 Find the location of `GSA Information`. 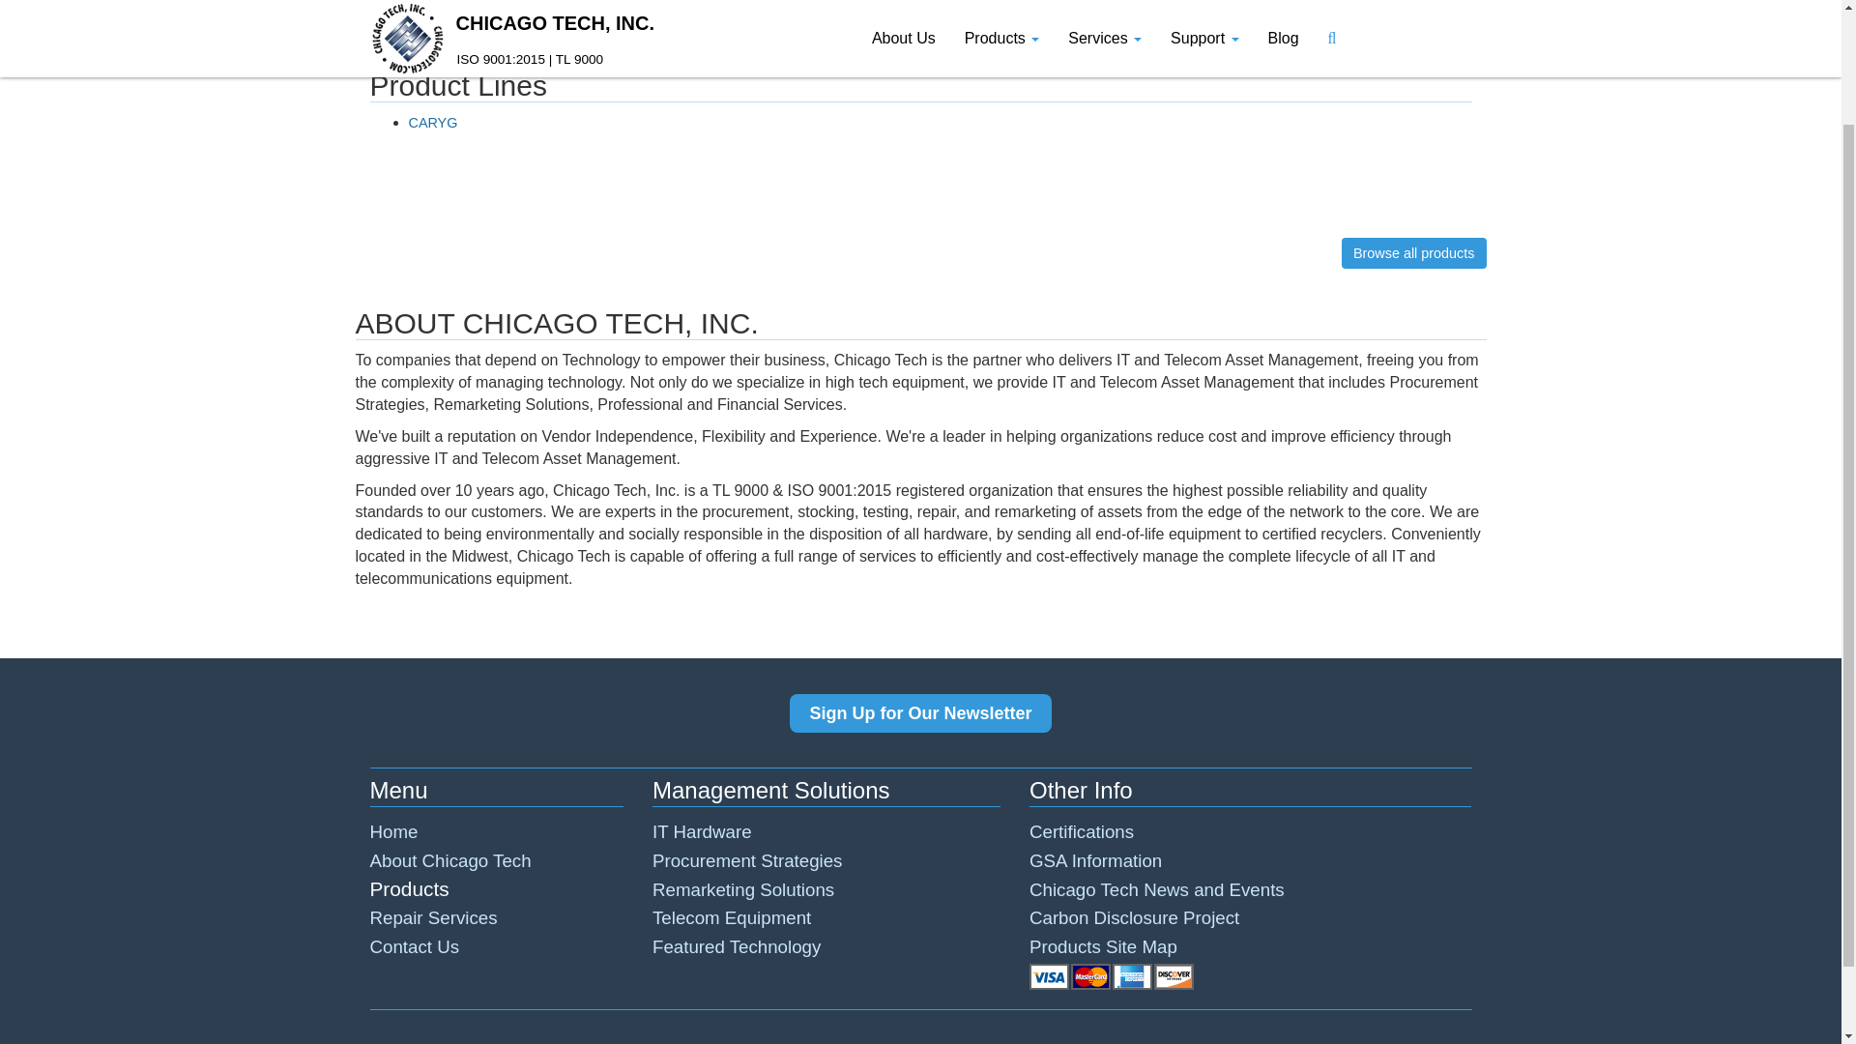

GSA Information is located at coordinates (1095, 860).